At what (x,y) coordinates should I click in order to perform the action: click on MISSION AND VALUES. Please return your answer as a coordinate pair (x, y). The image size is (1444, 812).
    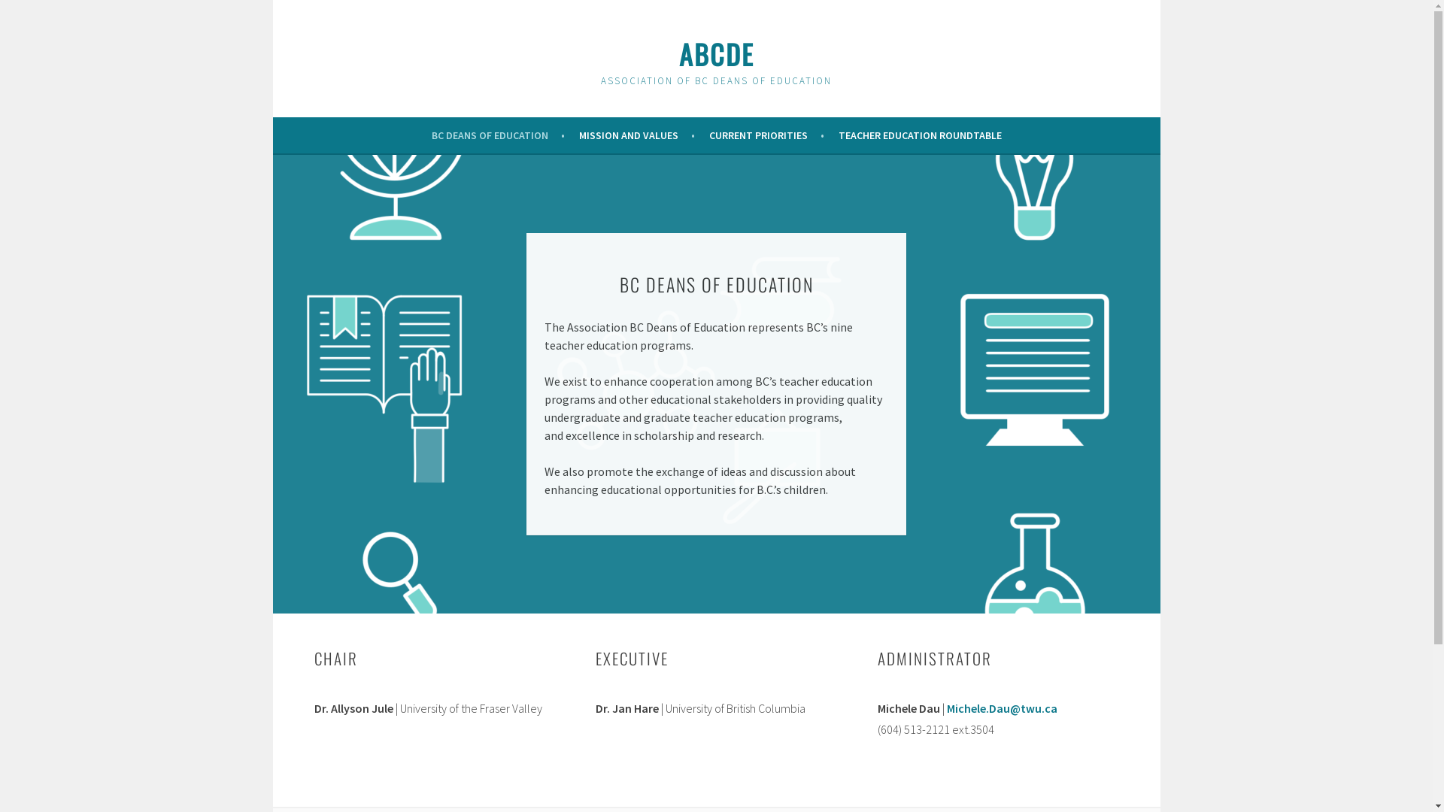
    Looking at the image, I should click on (637, 135).